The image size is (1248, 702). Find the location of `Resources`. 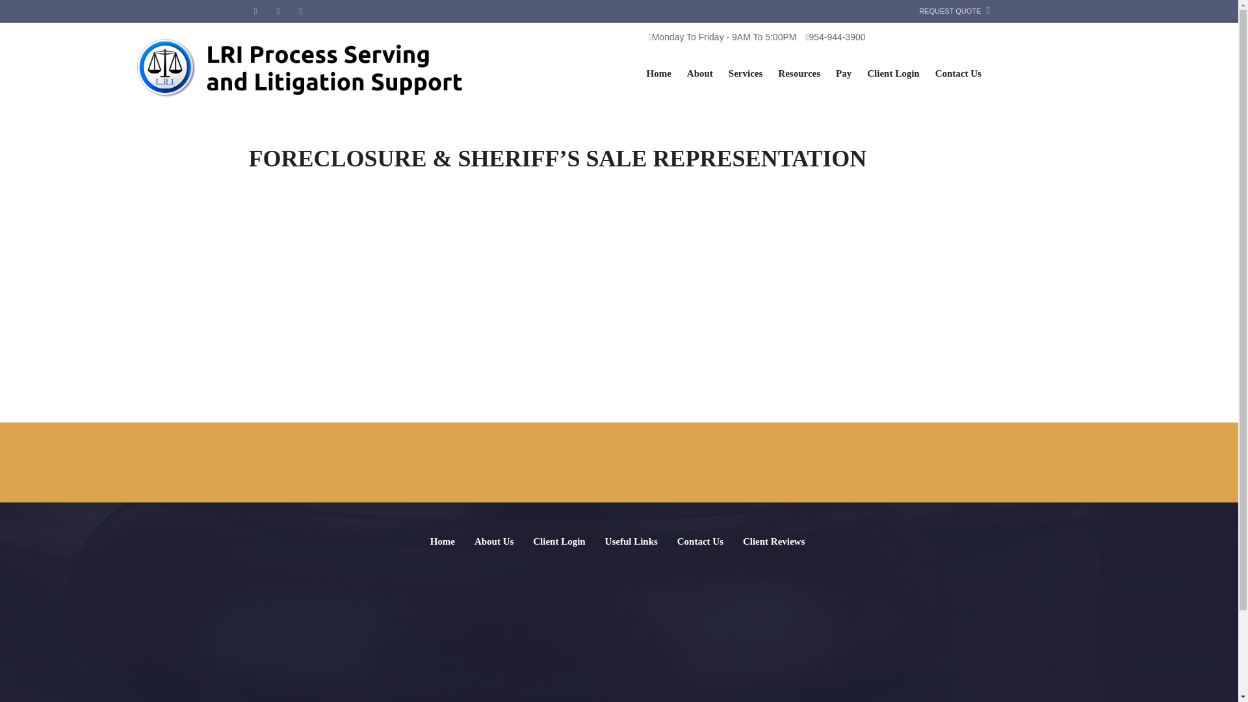

Resources is located at coordinates (799, 75).